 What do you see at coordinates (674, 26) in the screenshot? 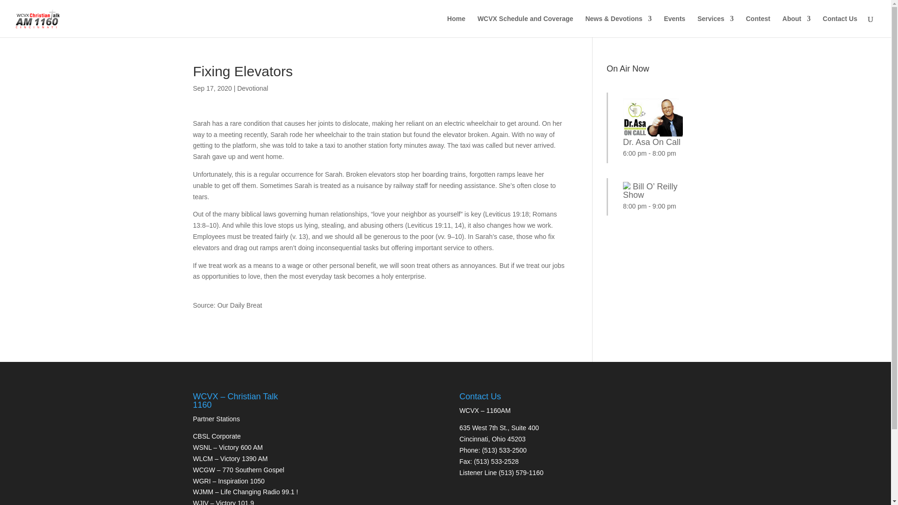
I see `Events` at bounding box center [674, 26].